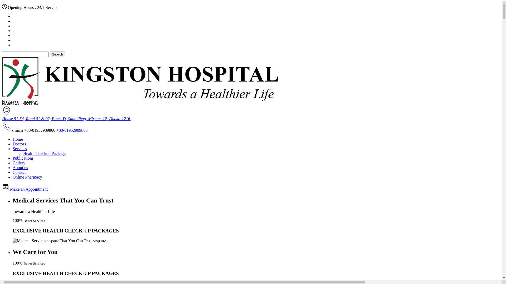 Image resolution: width=506 pixels, height=284 pixels. What do you see at coordinates (57, 54) in the screenshot?
I see `Search` at bounding box center [57, 54].